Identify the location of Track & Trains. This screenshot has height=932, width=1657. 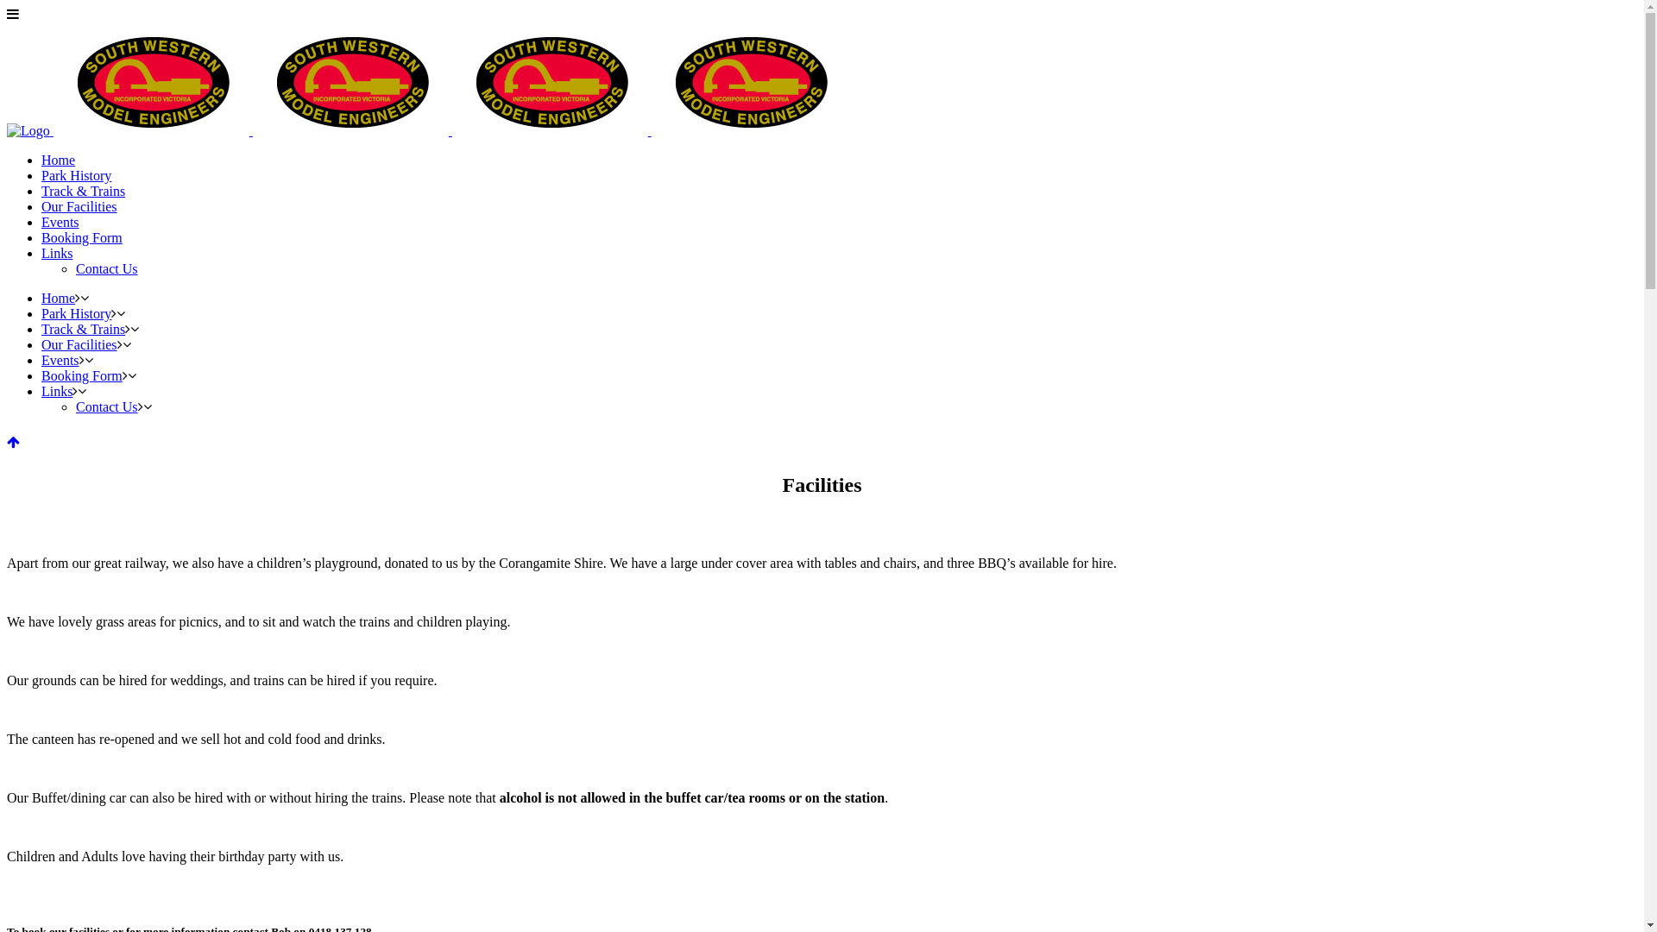
(83, 192).